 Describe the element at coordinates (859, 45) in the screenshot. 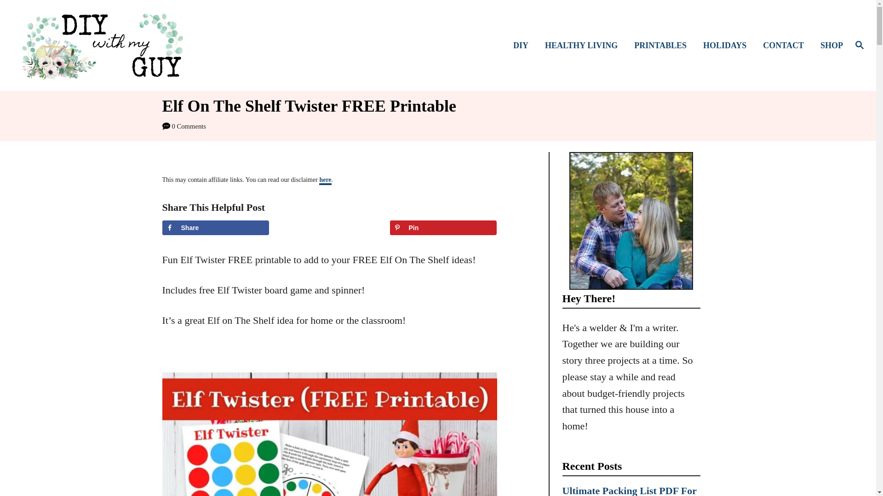

I see `Magnifying Glass` at that location.